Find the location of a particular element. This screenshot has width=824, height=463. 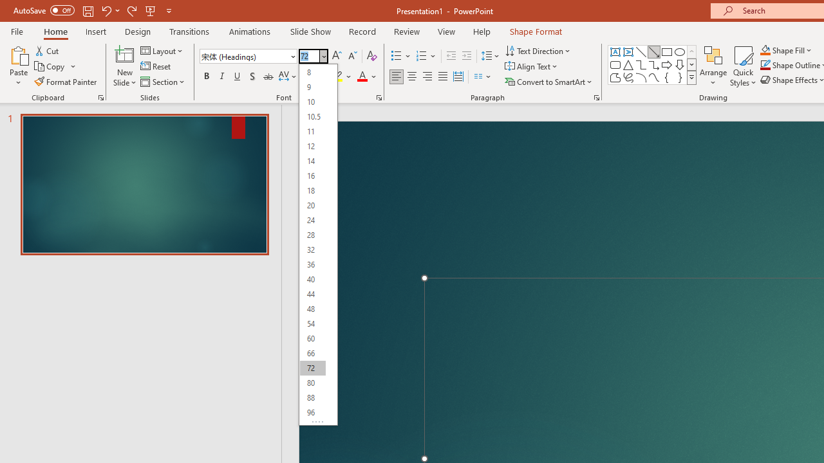

28 is located at coordinates (312, 235).